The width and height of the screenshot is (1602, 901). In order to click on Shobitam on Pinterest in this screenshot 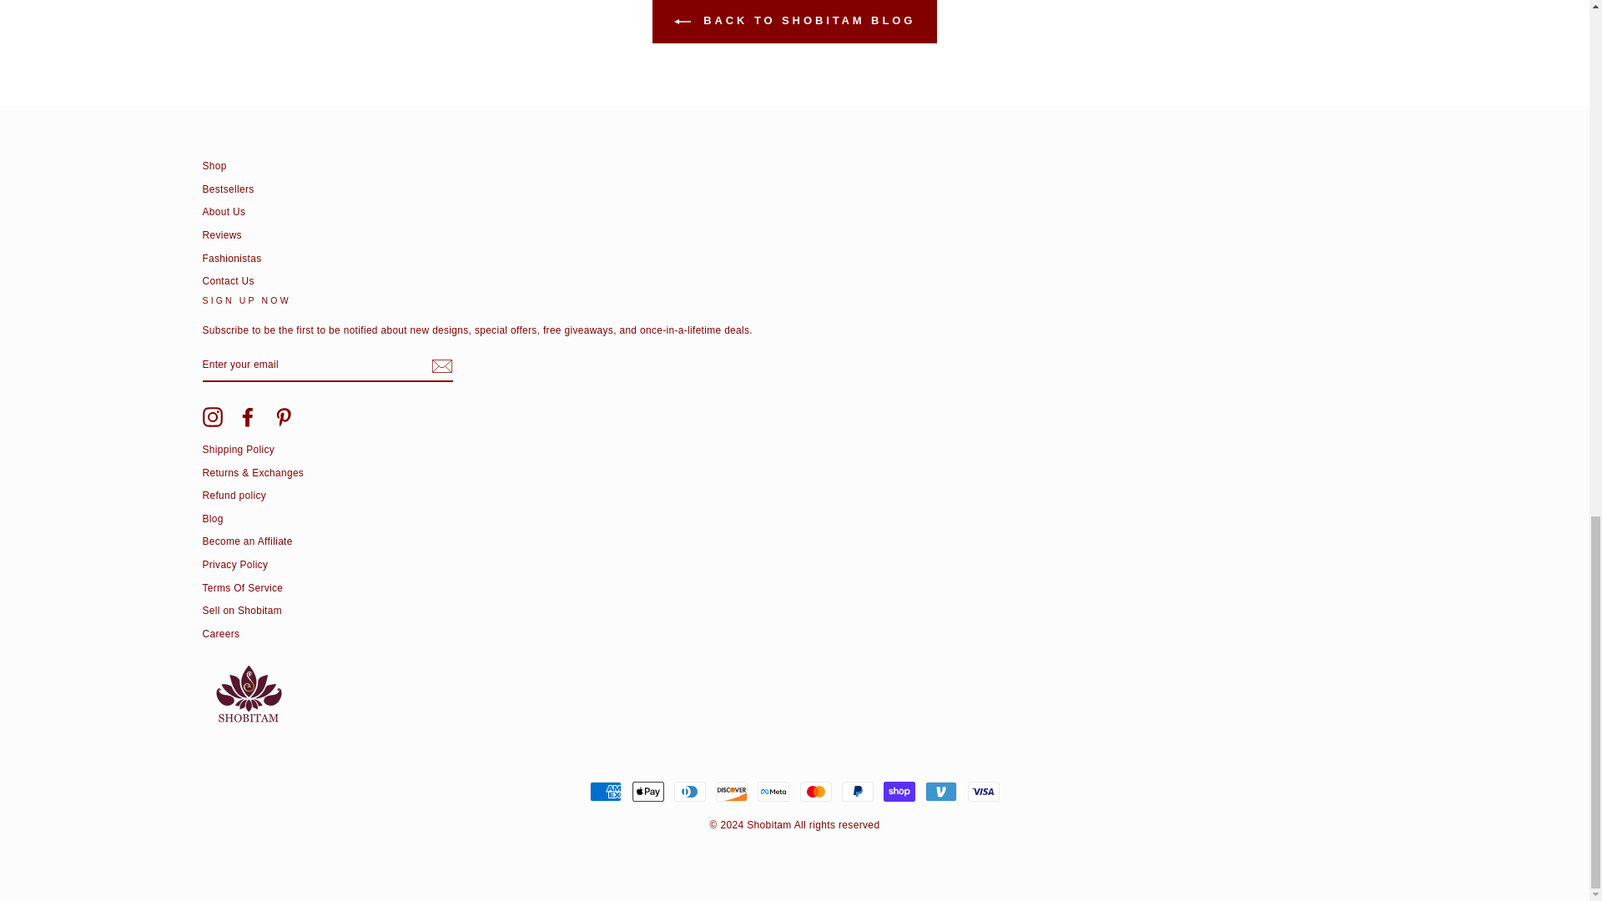, I will do `click(284, 417)`.